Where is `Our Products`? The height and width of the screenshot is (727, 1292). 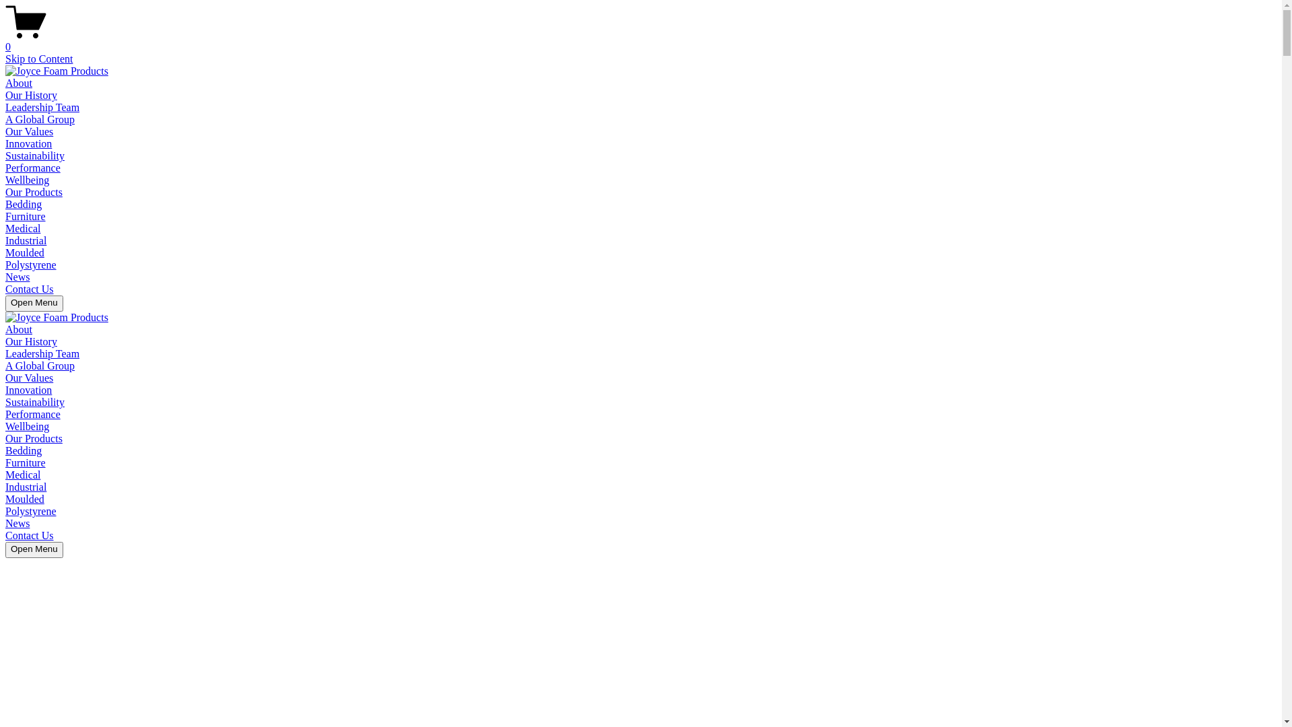 Our Products is located at coordinates (34, 439).